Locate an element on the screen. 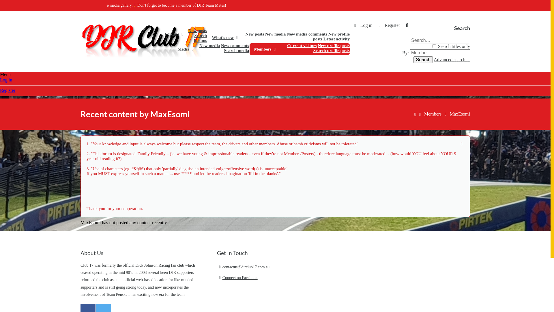  Register is located at coordinates (8, 90).